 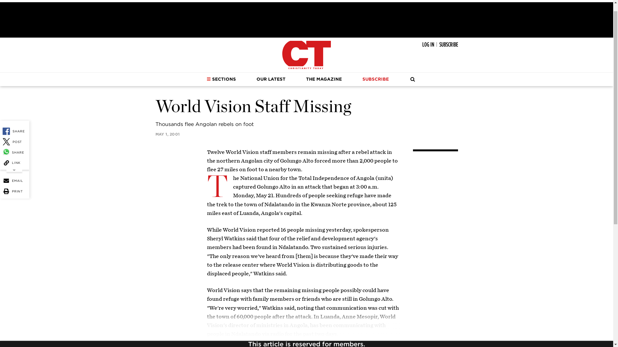 I want to click on SUBSCRIBE, so click(x=448, y=45).